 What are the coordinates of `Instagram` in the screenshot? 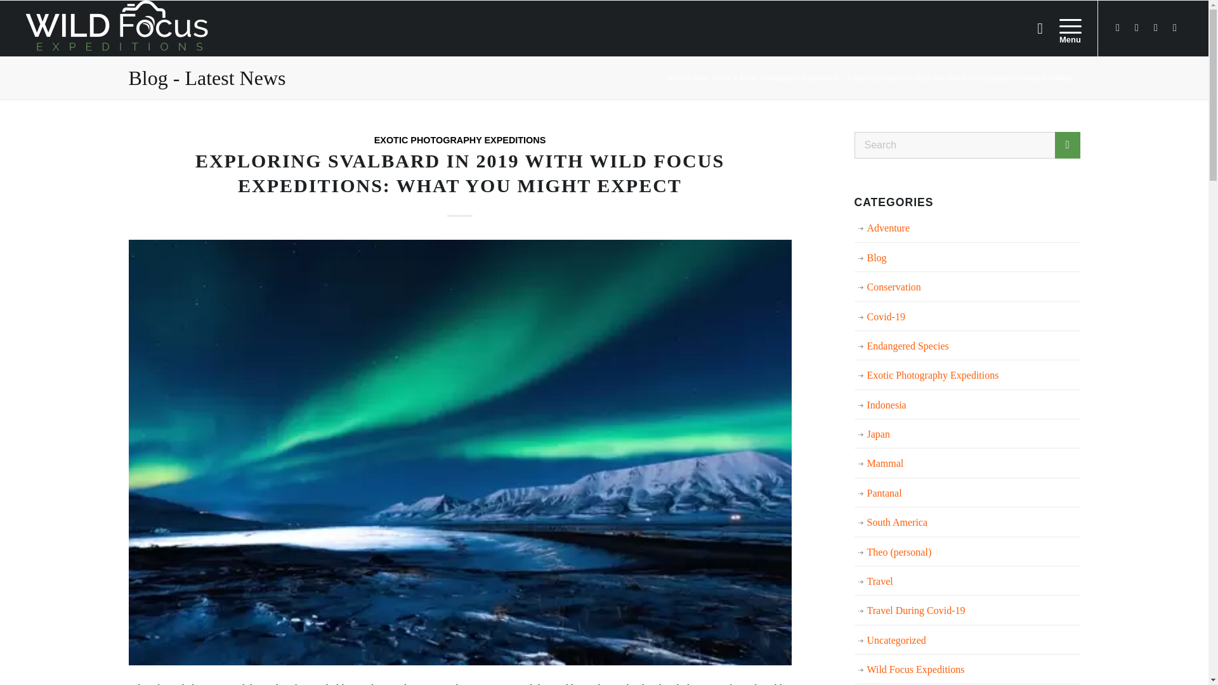 It's located at (1156, 28).